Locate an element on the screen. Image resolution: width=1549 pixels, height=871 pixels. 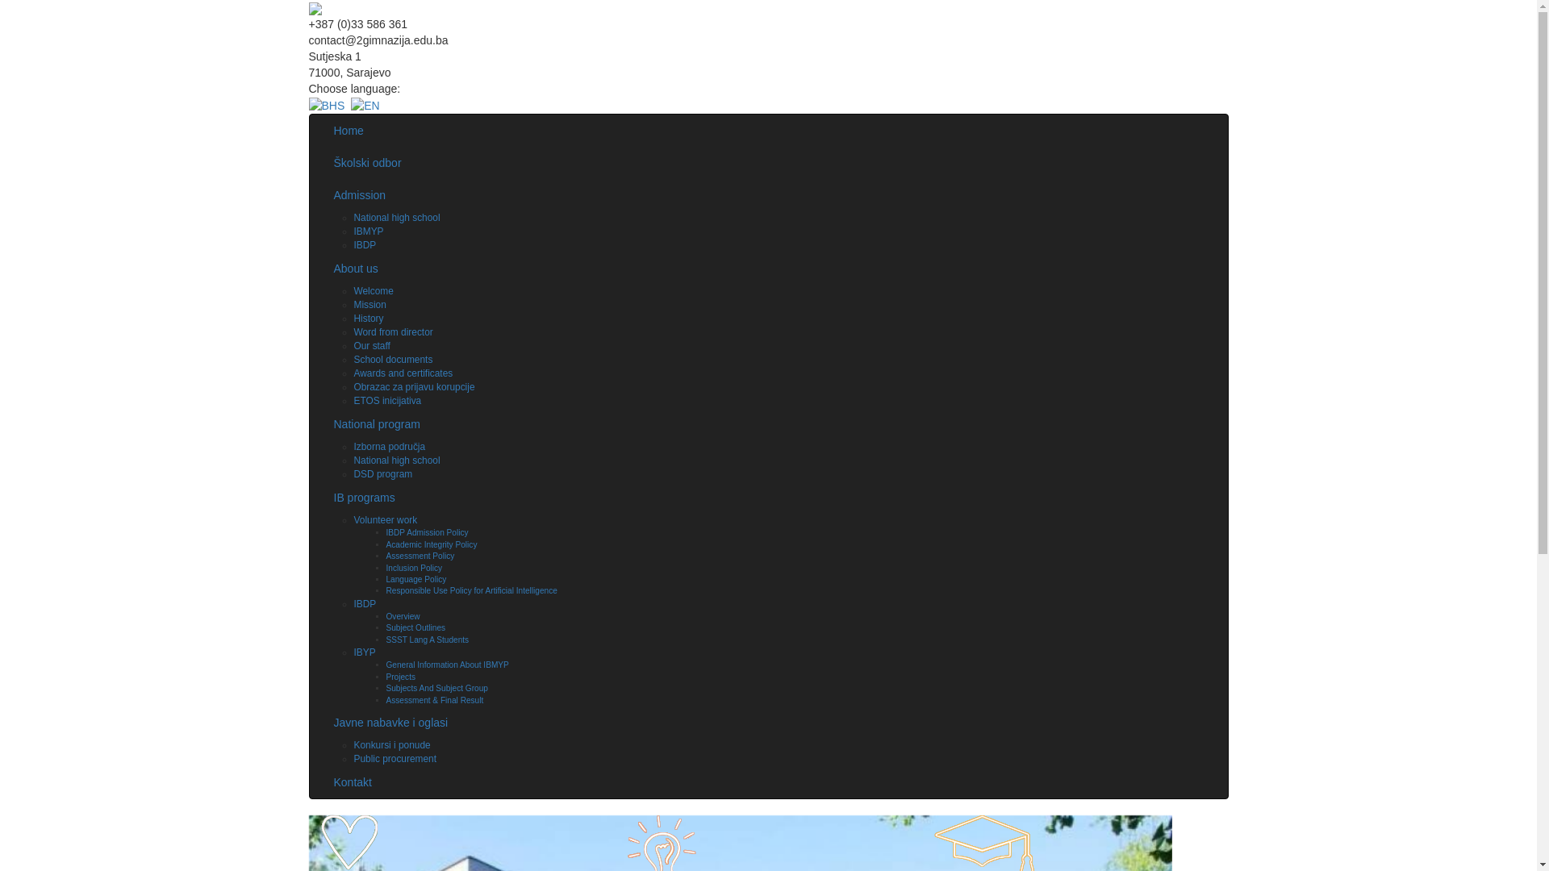
SSST Lang A Students is located at coordinates (428, 640).